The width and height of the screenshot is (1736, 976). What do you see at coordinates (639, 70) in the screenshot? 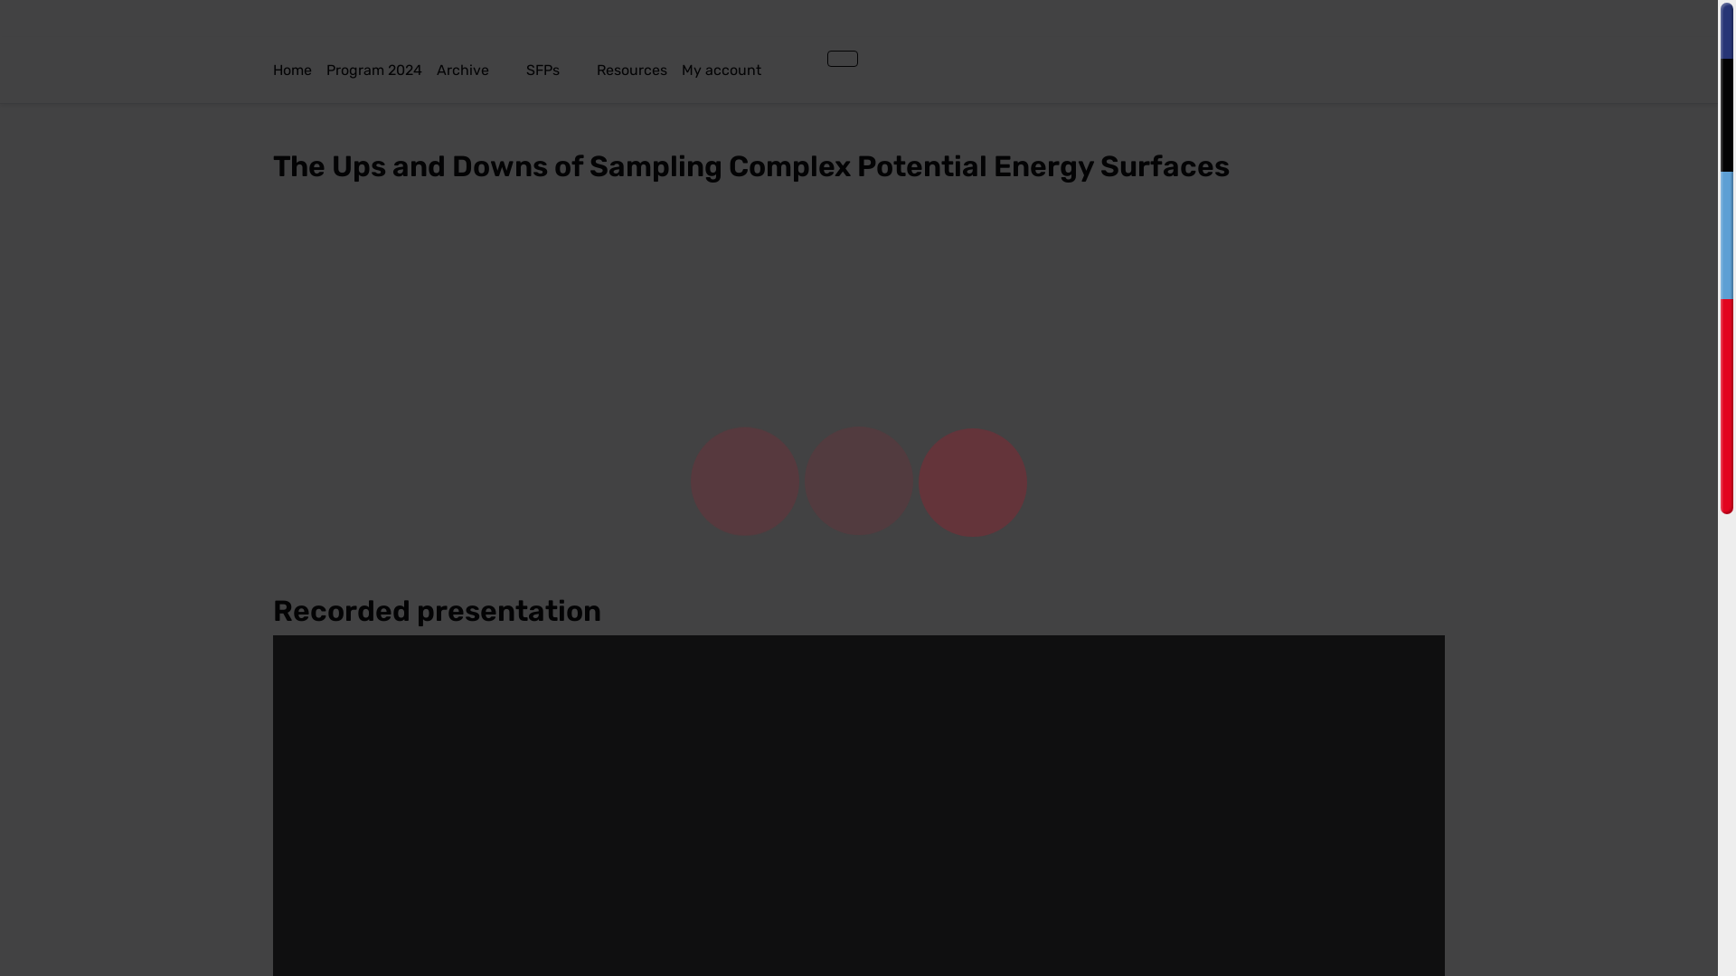
I see `Resources` at bounding box center [639, 70].